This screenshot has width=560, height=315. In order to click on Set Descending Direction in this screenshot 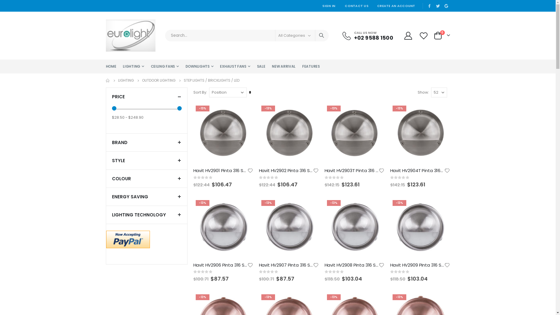, I will do `click(250, 92)`.